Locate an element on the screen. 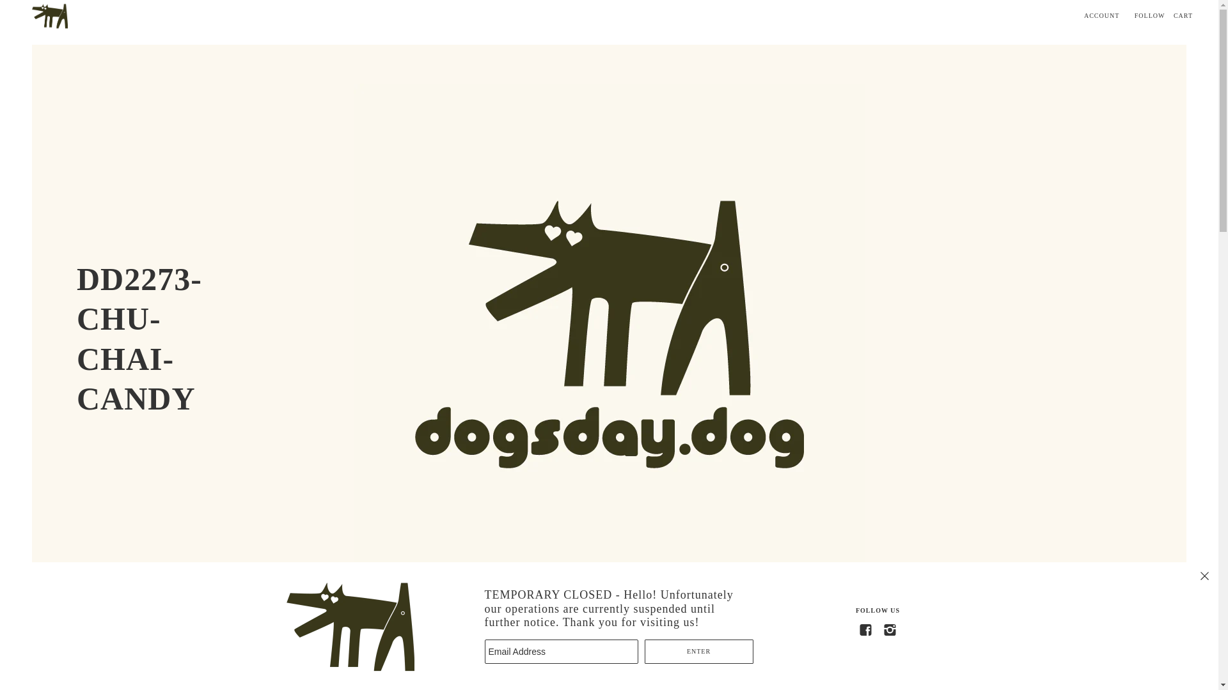 The image size is (1228, 690). Instagram is located at coordinates (889, 630).